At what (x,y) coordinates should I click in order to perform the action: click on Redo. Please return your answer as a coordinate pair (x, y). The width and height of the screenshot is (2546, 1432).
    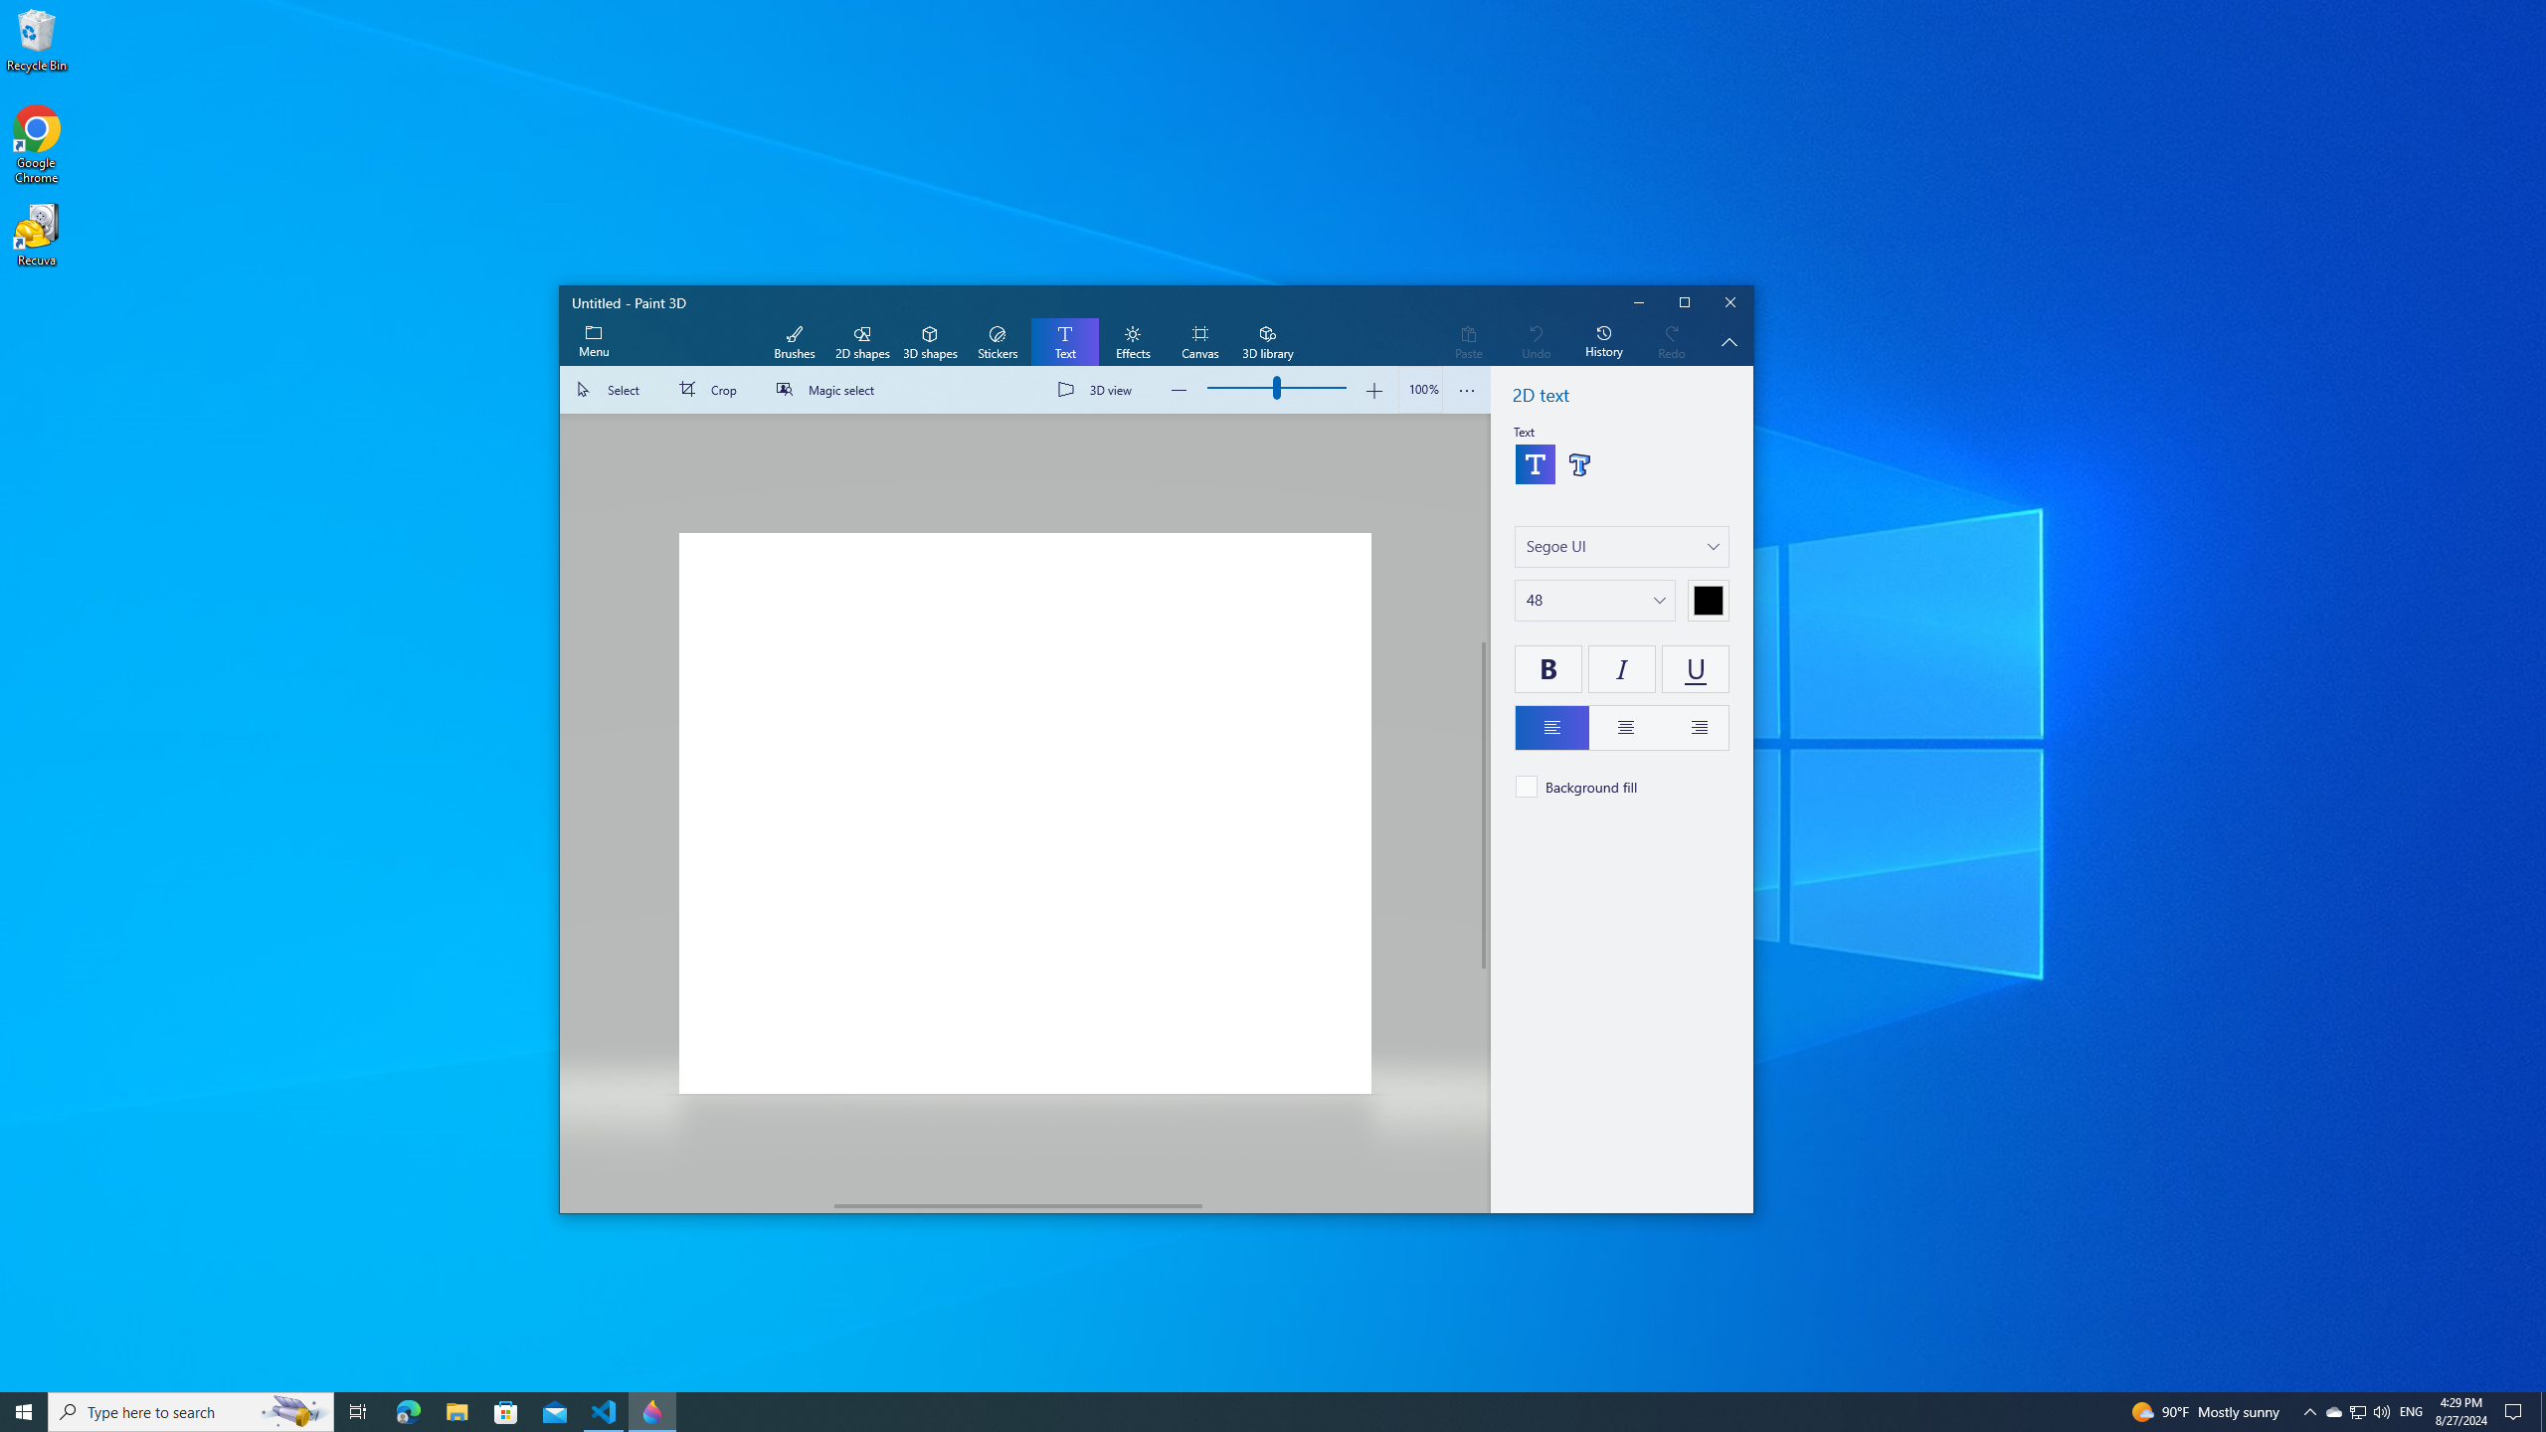
    Looking at the image, I should click on (1671, 342).